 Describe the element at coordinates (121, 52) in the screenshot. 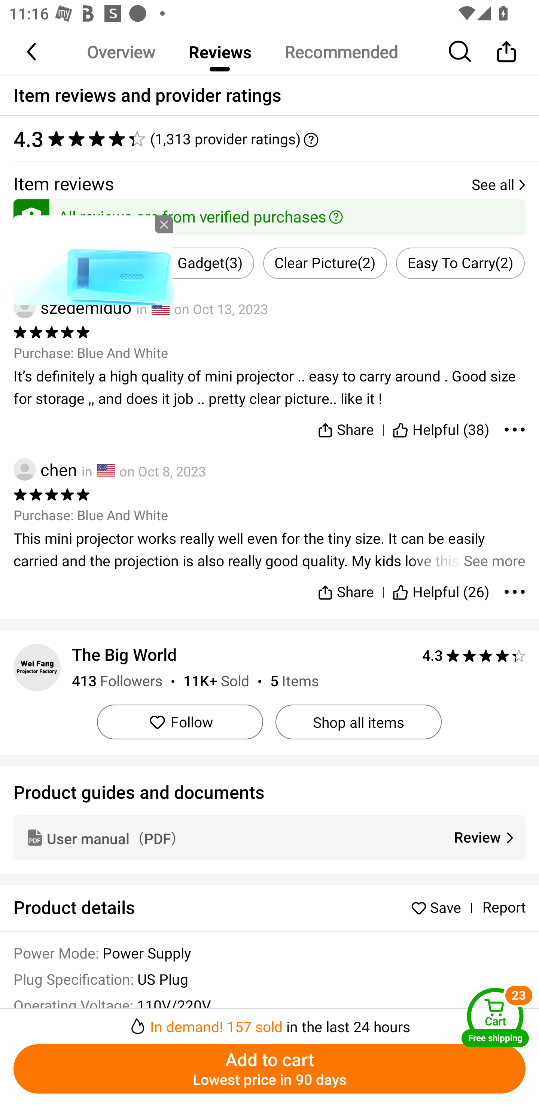

I see `Overview` at that location.